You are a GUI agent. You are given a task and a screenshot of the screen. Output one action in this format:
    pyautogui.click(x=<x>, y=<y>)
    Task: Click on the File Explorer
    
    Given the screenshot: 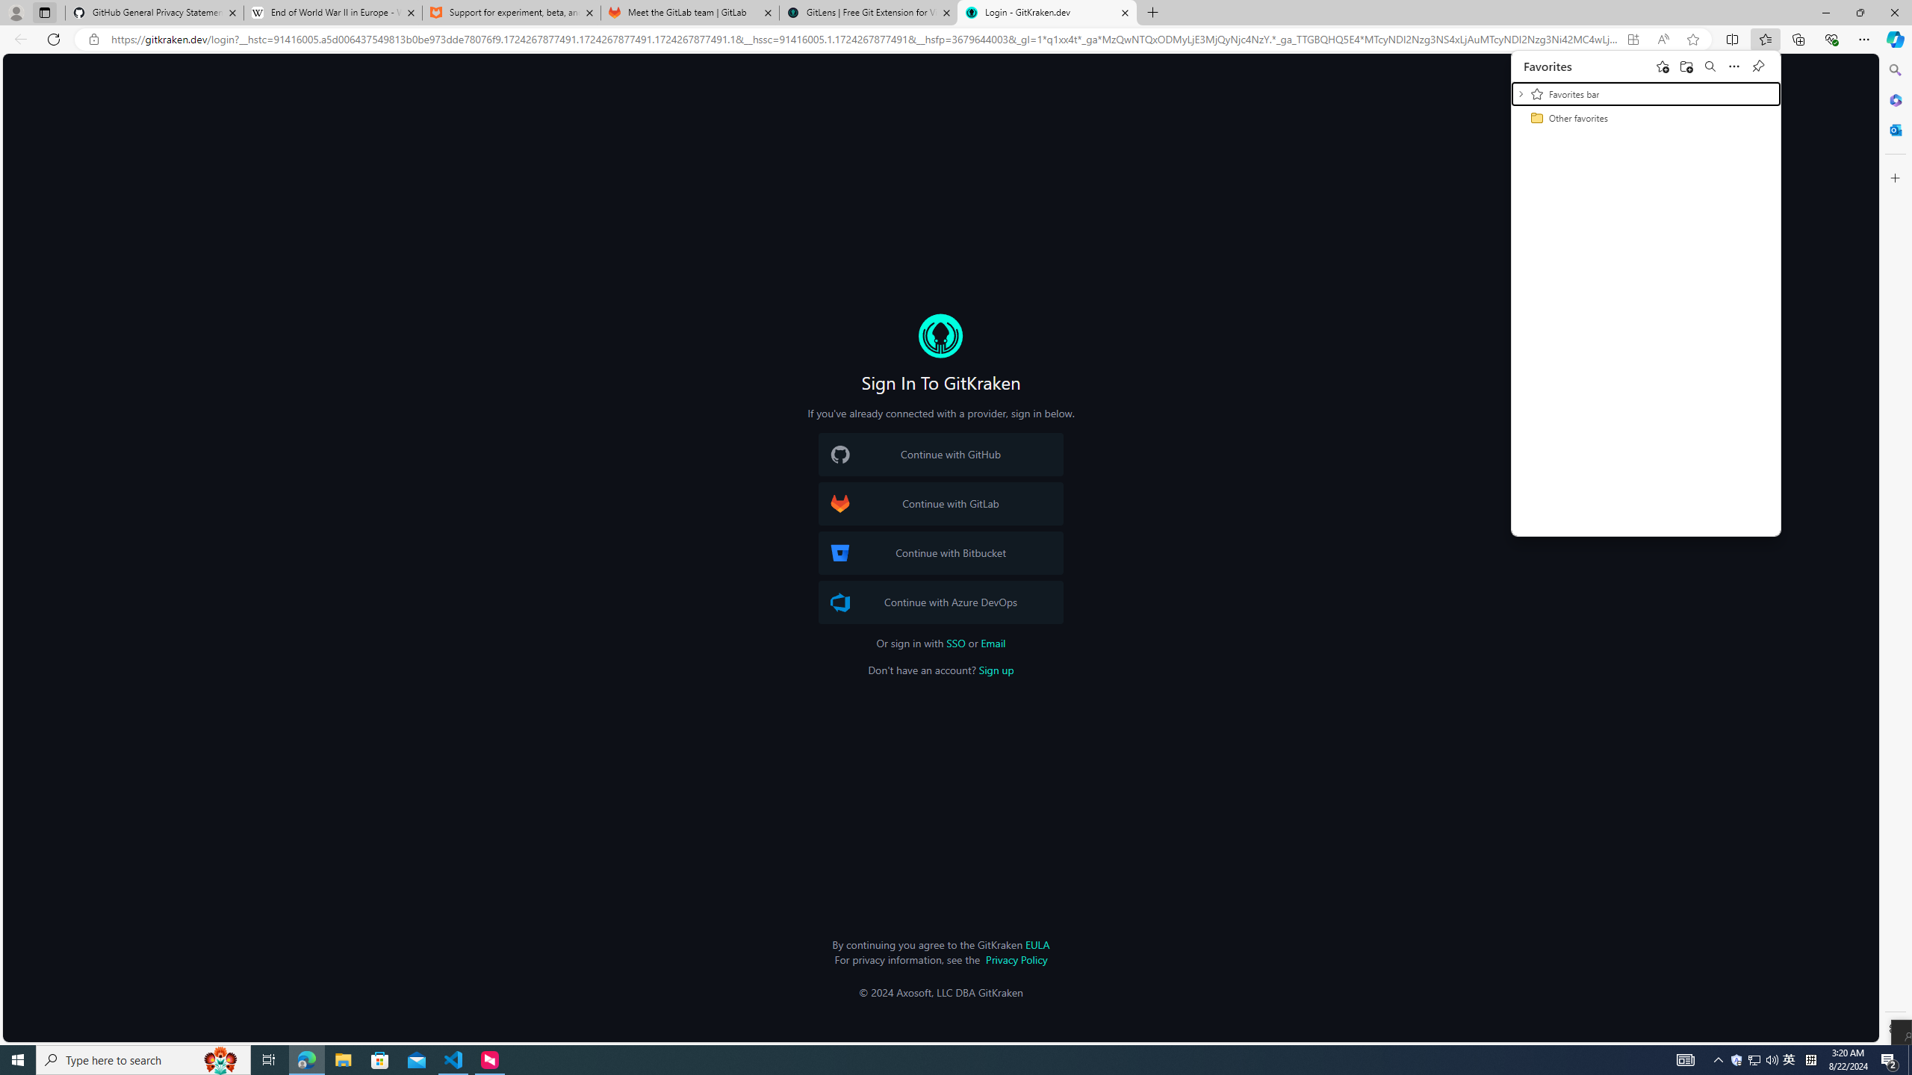 What is the action you would take?
    pyautogui.click(x=343, y=1060)
    